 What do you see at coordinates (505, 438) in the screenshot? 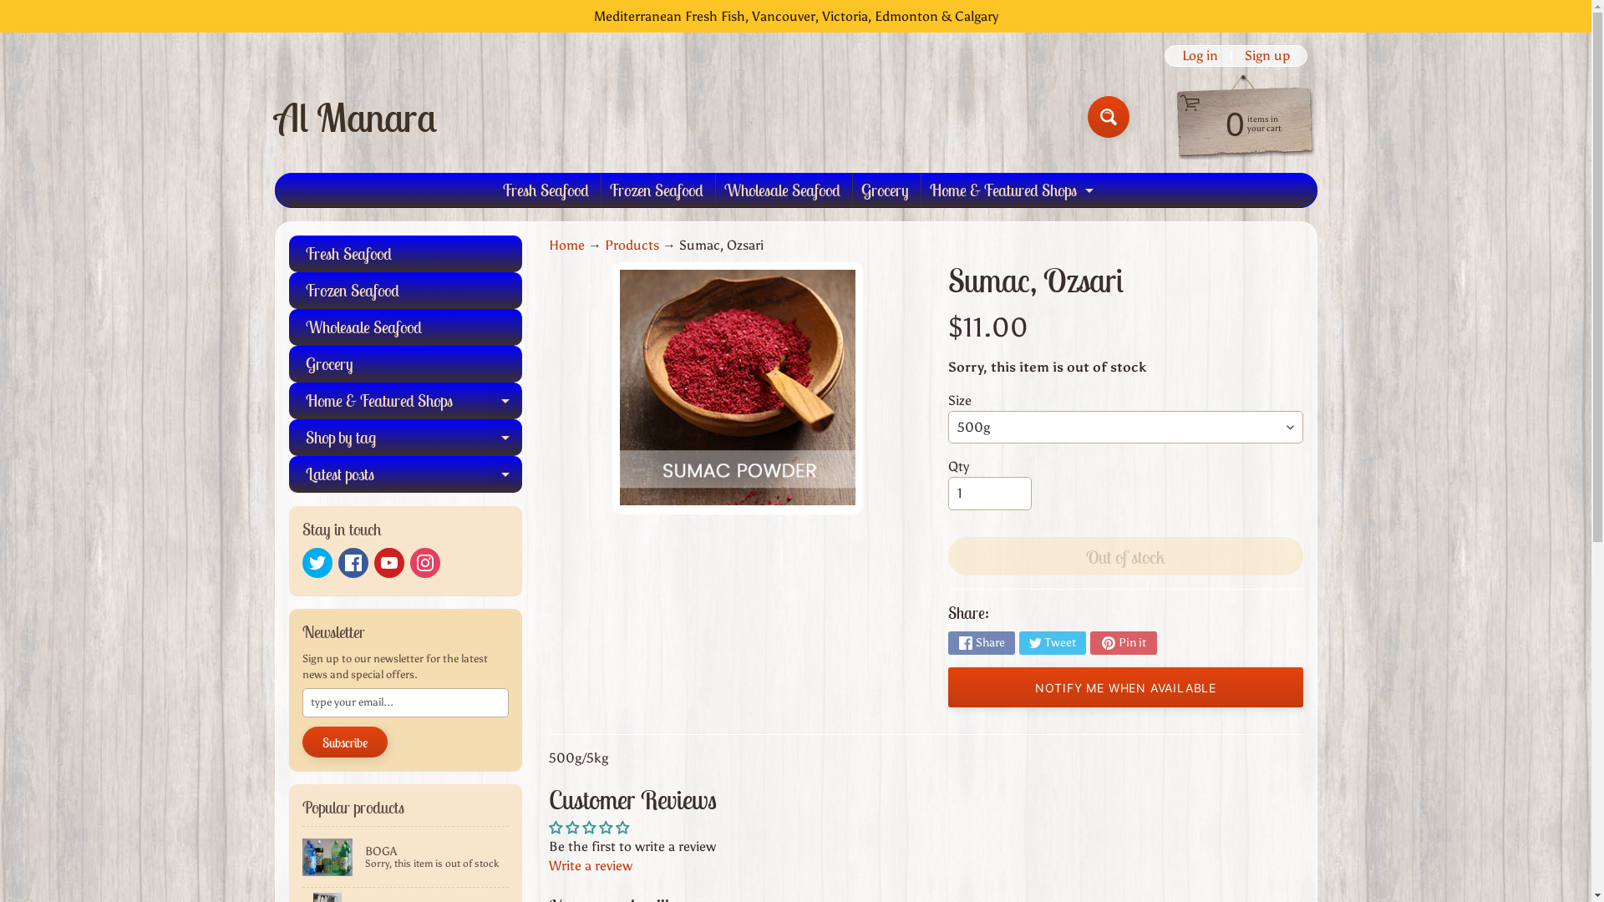
I see `Expand child menu` at bounding box center [505, 438].